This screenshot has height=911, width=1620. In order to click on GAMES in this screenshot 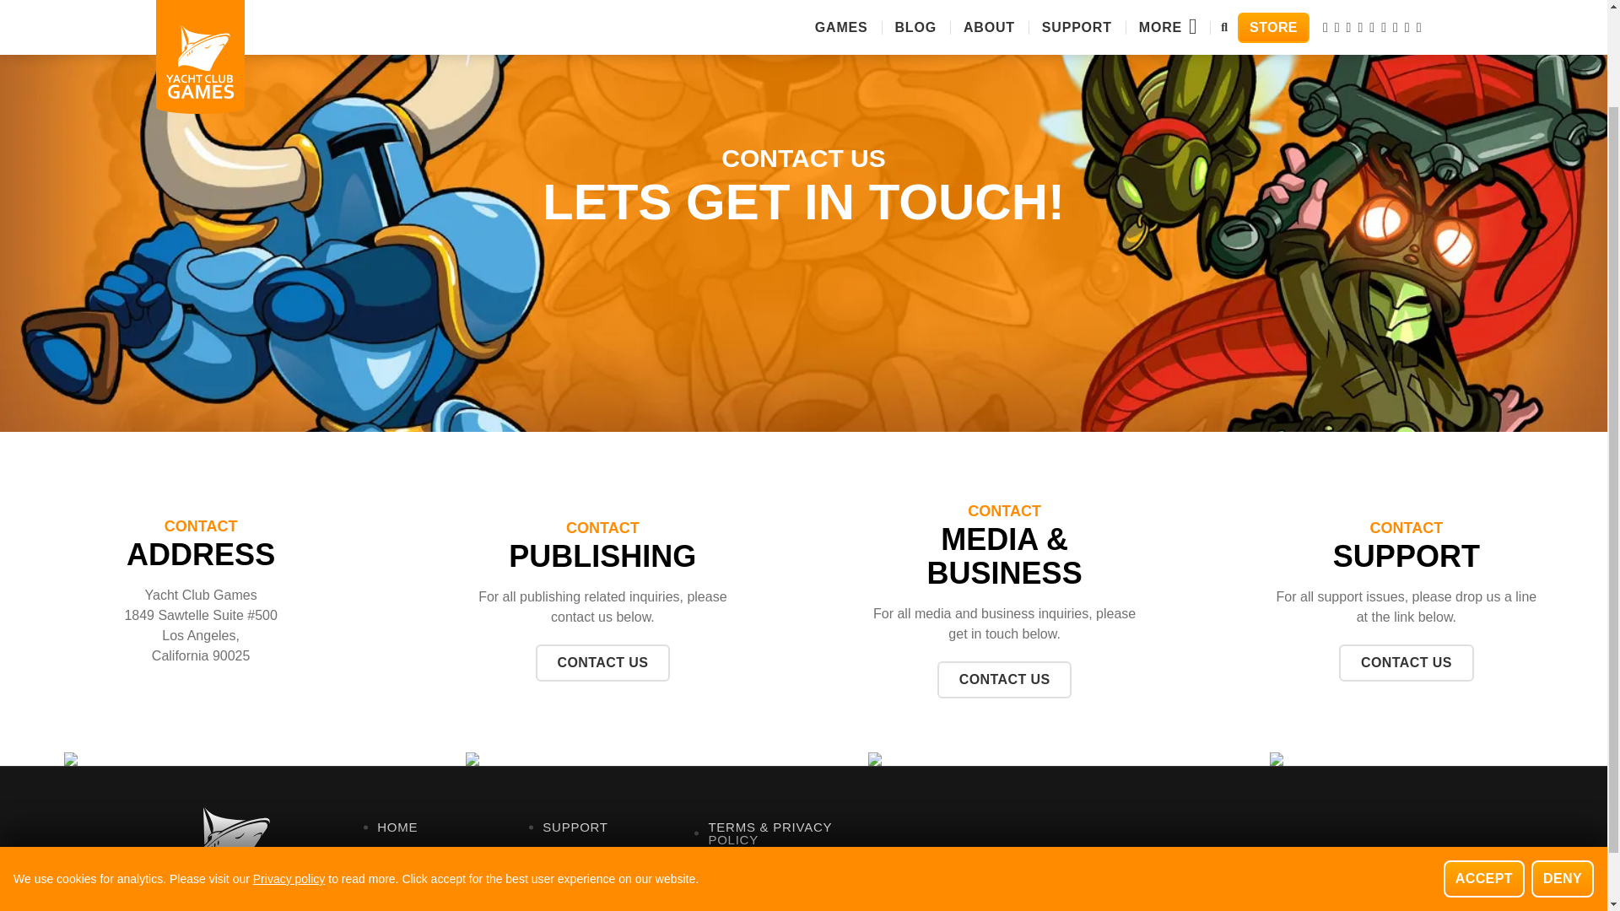, I will do `click(439, 853)`.